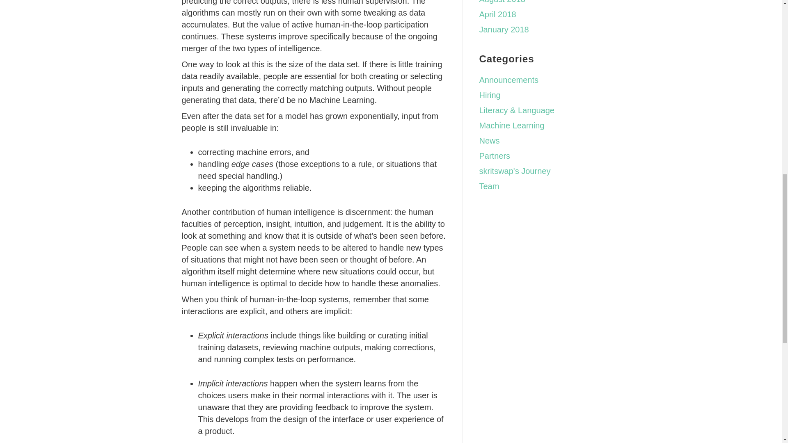 The width and height of the screenshot is (788, 443). I want to click on Partners, so click(495, 156).